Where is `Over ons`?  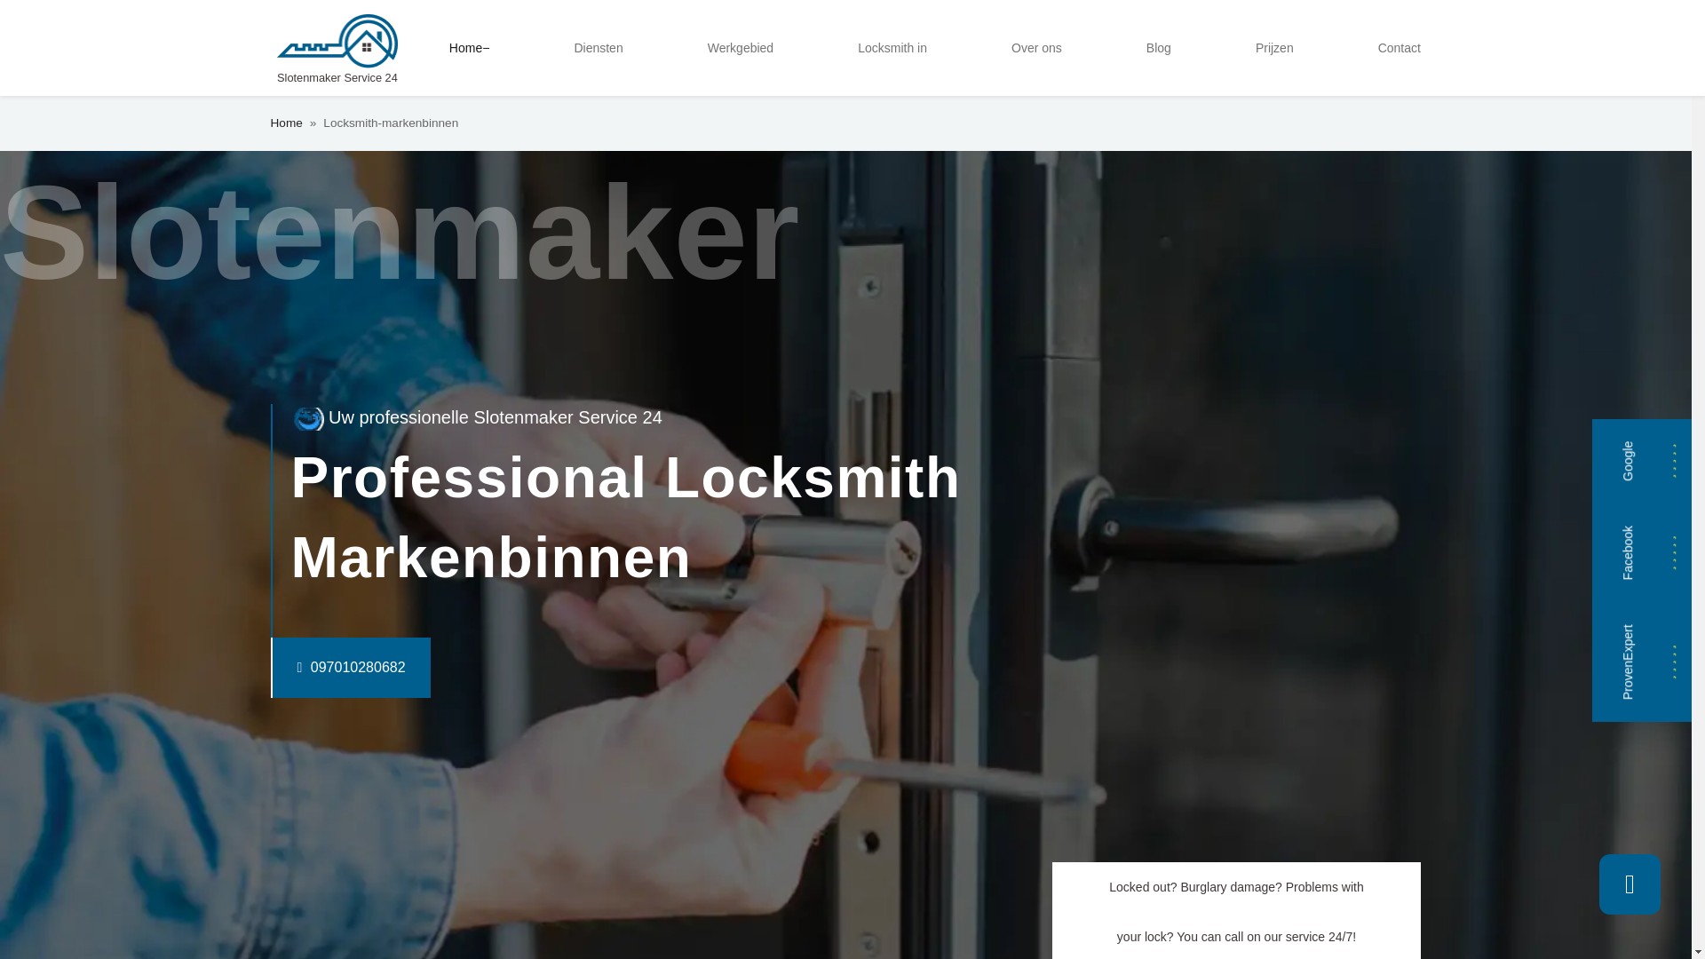 Over ons is located at coordinates (1035, 48).